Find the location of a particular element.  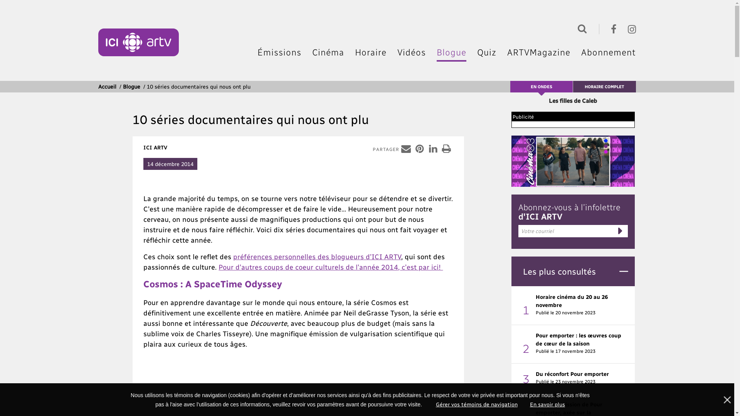

En savoir plus is located at coordinates (547, 404).